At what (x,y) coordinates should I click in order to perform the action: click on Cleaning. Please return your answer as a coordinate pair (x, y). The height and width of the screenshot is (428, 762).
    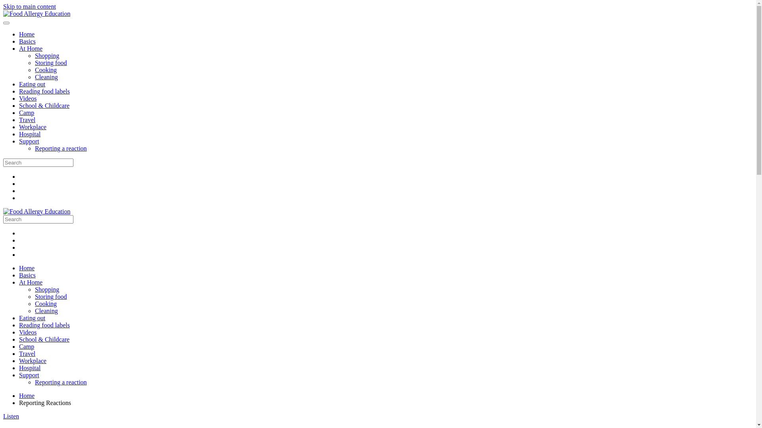
    Looking at the image, I should click on (46, 311).